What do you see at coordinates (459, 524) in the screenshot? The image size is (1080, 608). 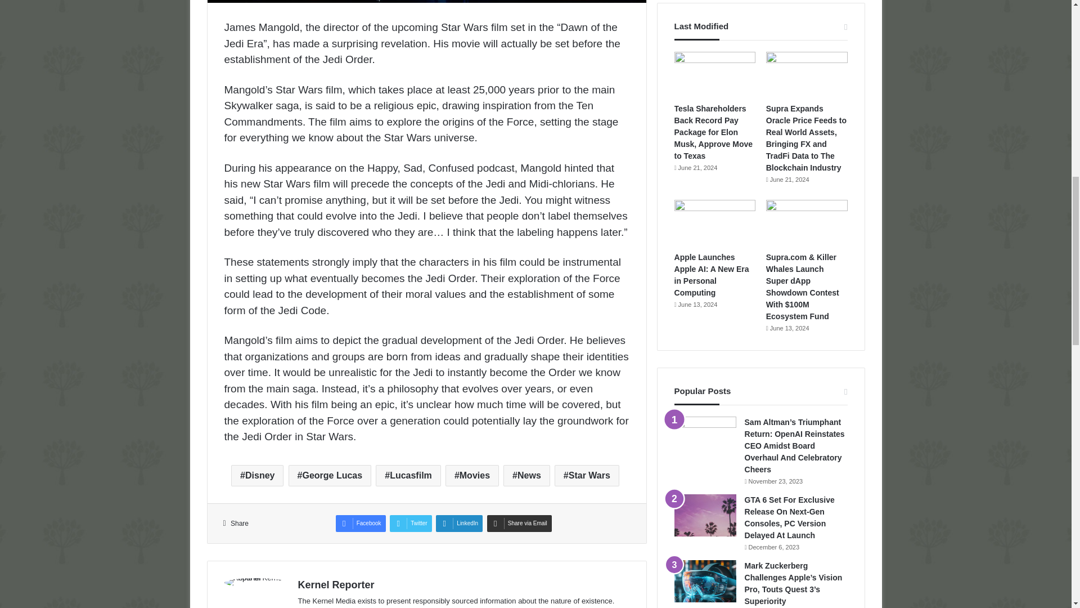 I see `LinkedIn` at bounding box center [459, 524].